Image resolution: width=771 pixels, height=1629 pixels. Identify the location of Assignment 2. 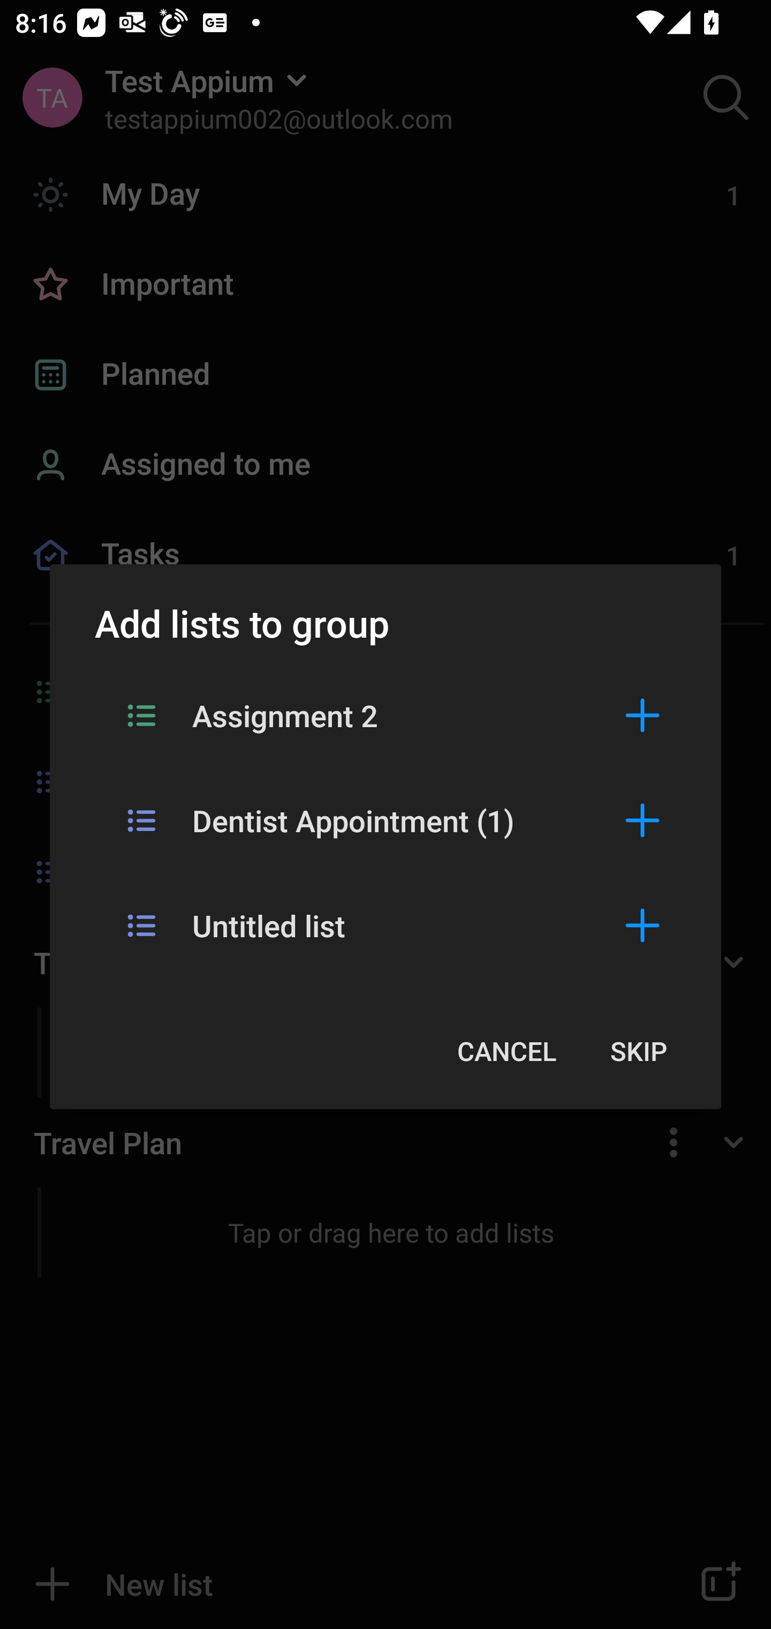
(385, 715).